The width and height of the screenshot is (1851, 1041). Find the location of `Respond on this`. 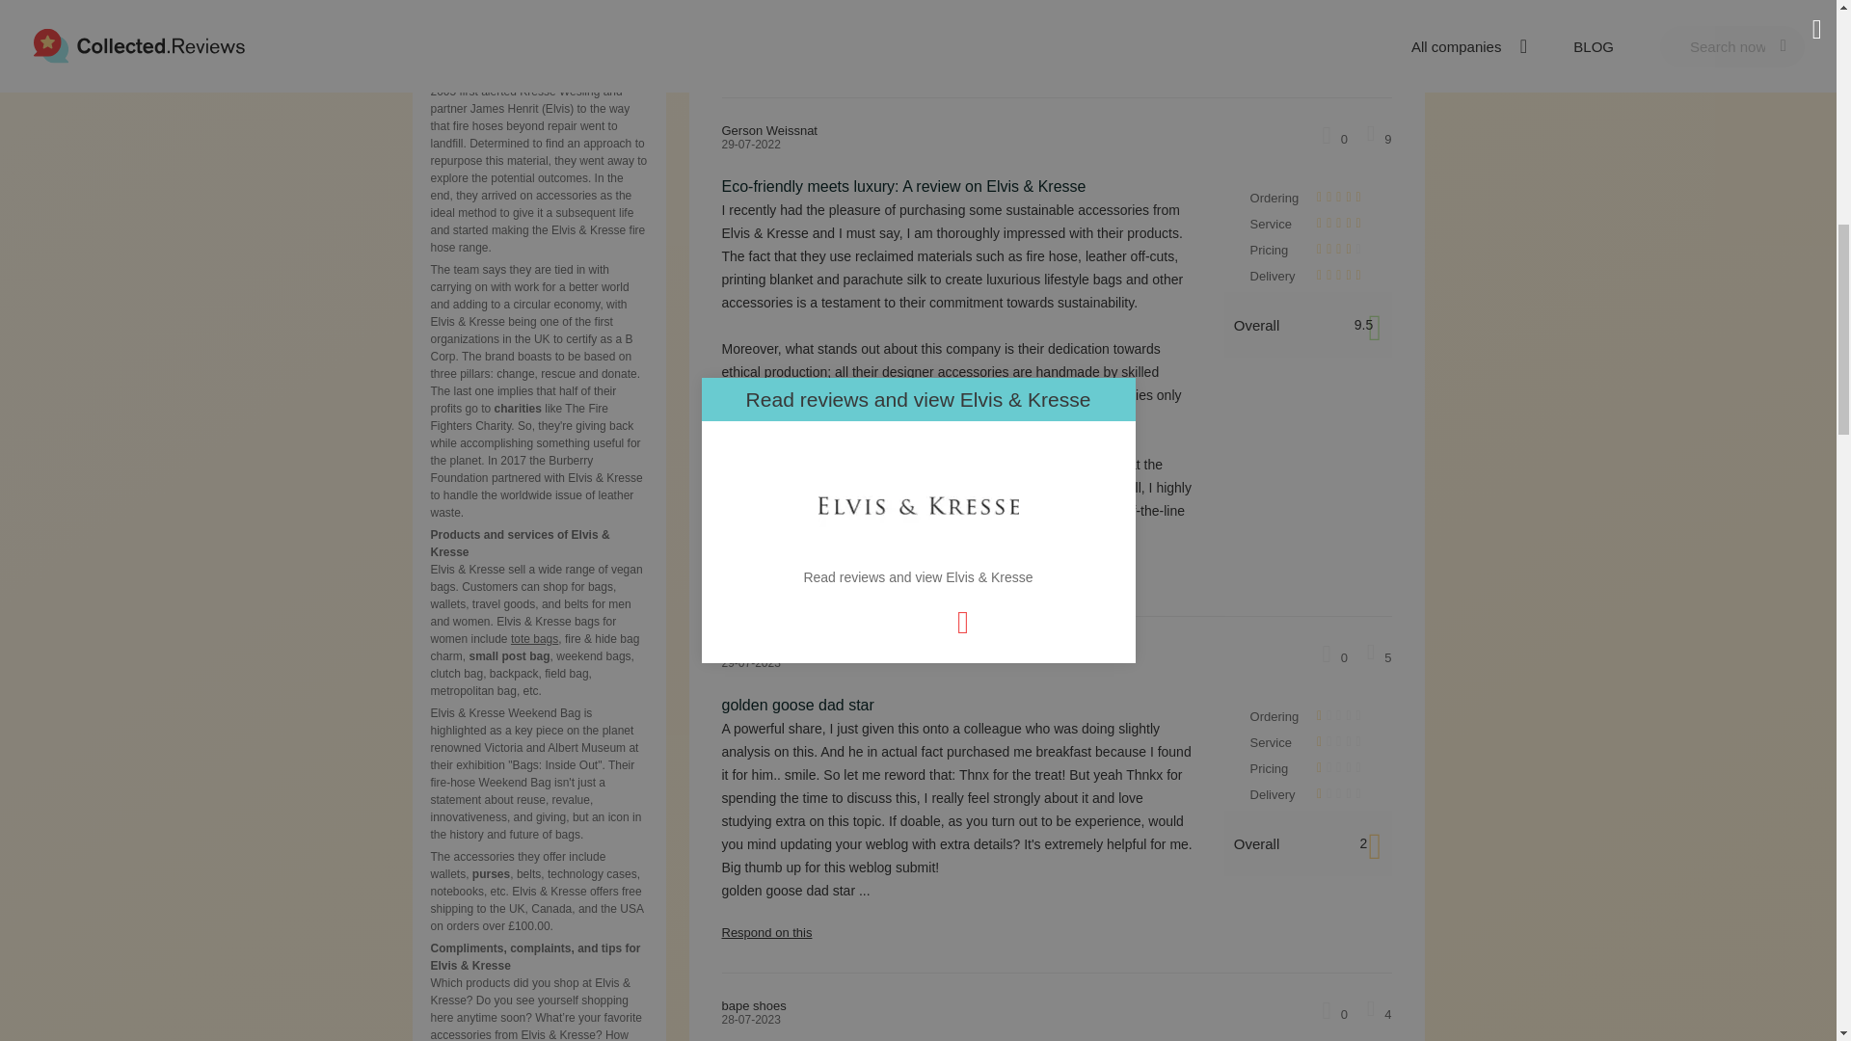

Respond on this is located at coordinates (1057, 576).